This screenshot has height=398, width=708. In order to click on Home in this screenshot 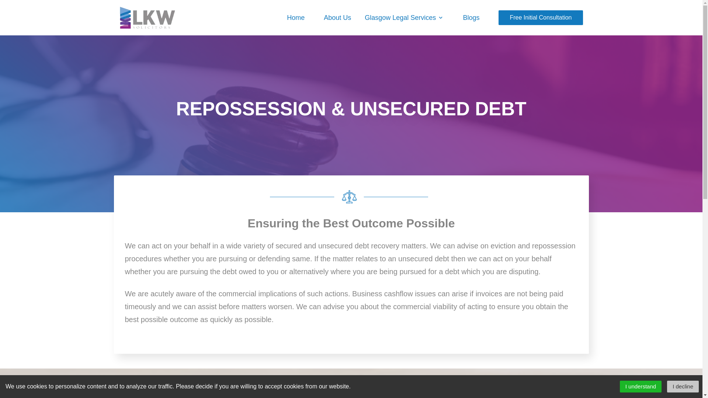, I will do `click(295, 17)`.